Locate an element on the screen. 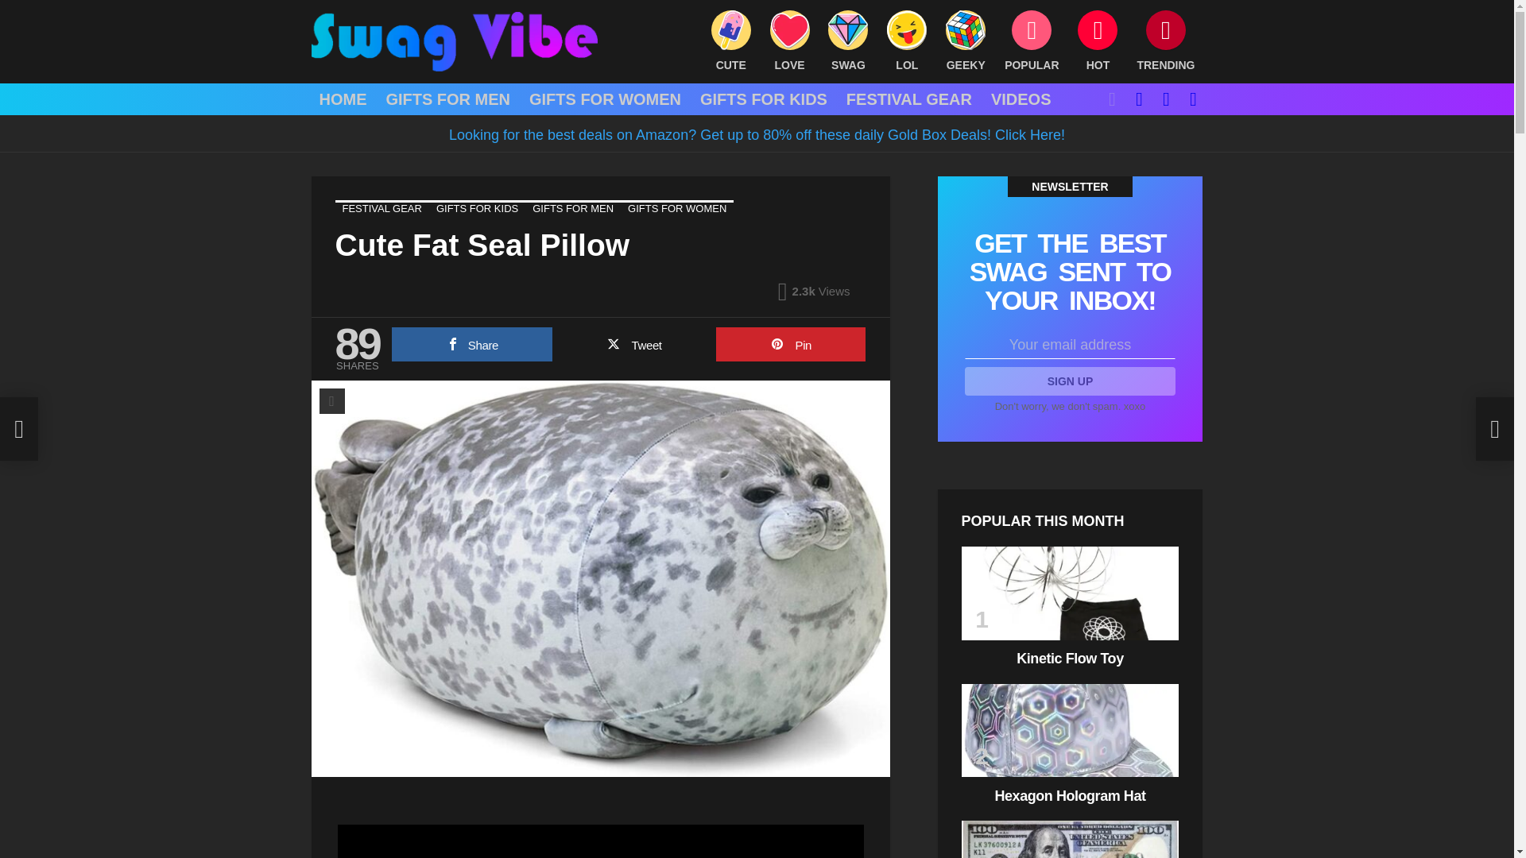  Sign up is located at coordinates (1070, 381).